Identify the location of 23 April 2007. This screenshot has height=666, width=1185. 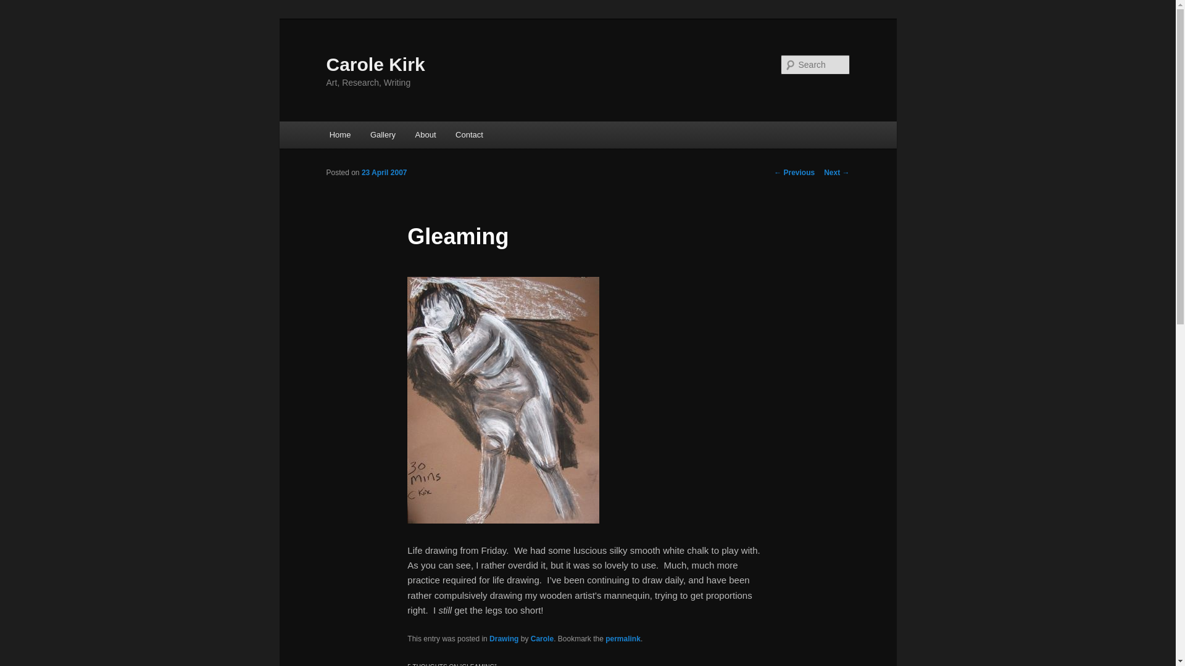
(384, 173).